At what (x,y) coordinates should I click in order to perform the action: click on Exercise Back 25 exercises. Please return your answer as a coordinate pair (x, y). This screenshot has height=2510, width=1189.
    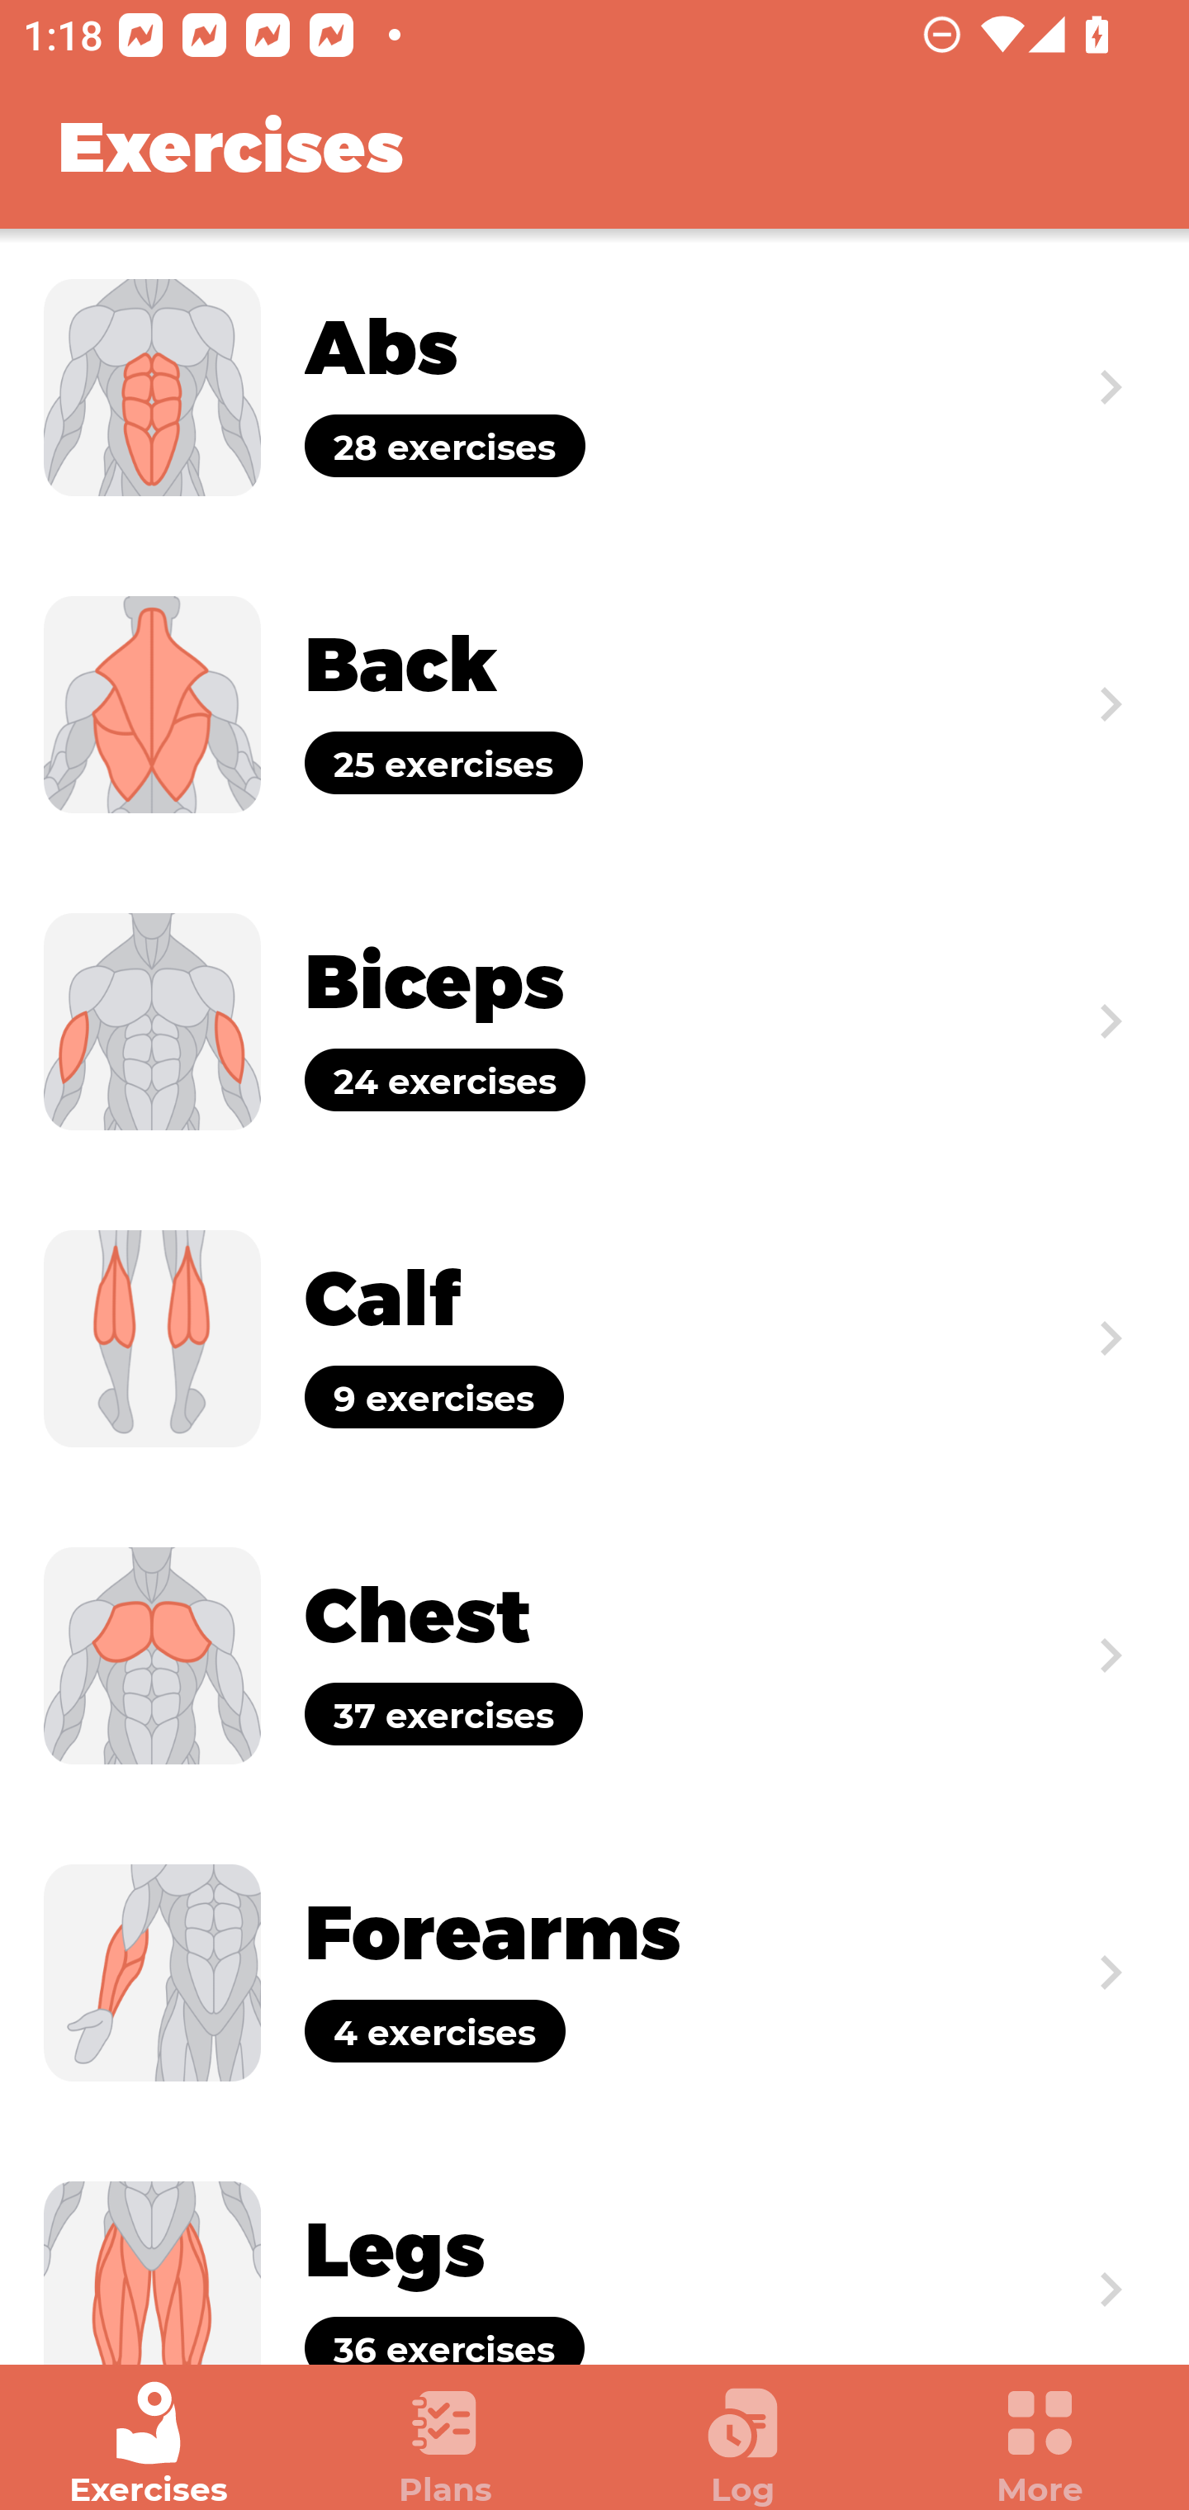
    Looking at the image, I should click on (594, 703).